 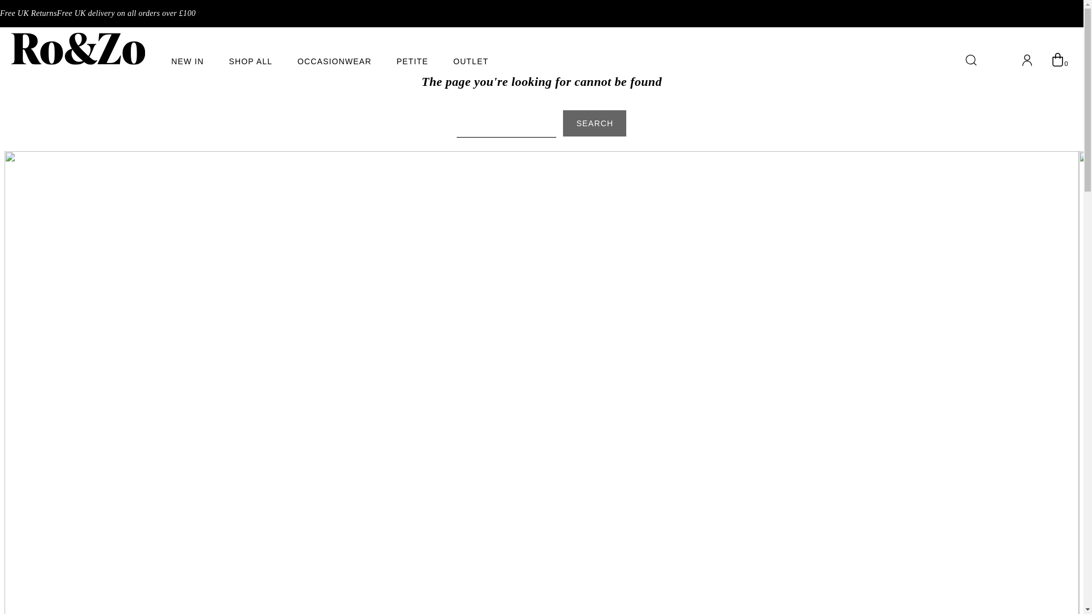 I want to click on PETITE, so click(x=412, y=61).